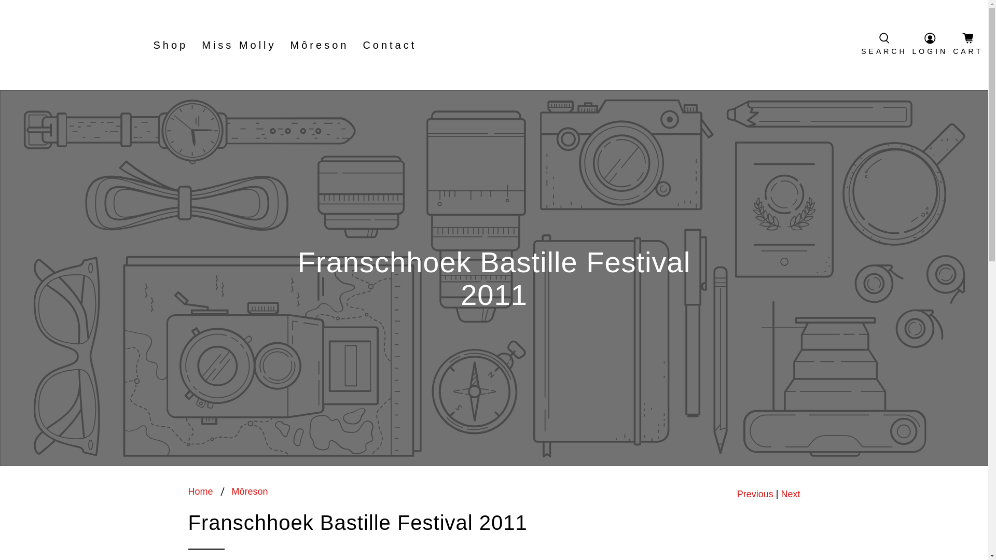 The width and height of the screenshot is (996, 560). I want to click on Miss Molly, so click(239, 45).